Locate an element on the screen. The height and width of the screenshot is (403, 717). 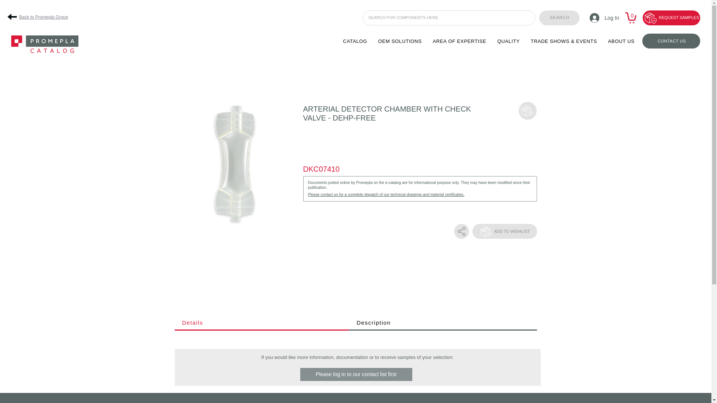
AREA OF EXPERTISE is located at coordinates (459, 41).